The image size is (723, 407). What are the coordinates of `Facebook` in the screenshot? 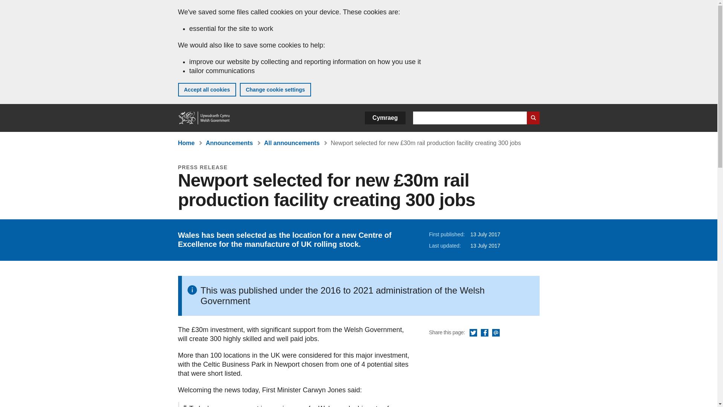 It's located at (484, 333).